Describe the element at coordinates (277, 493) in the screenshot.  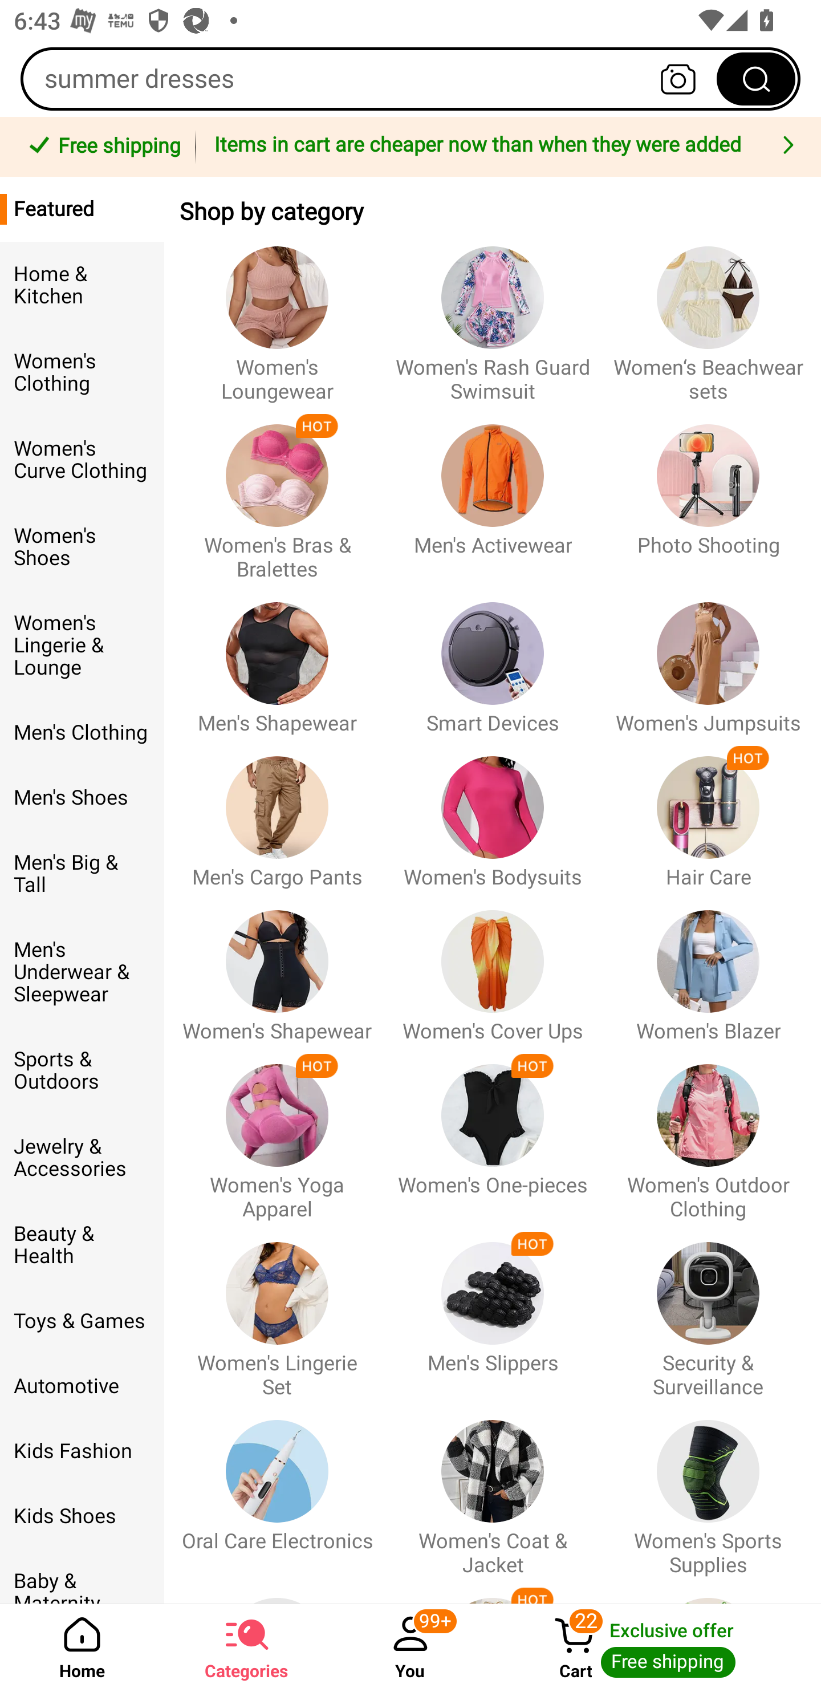
I see `Women's Bras & Bralettes` at that location.